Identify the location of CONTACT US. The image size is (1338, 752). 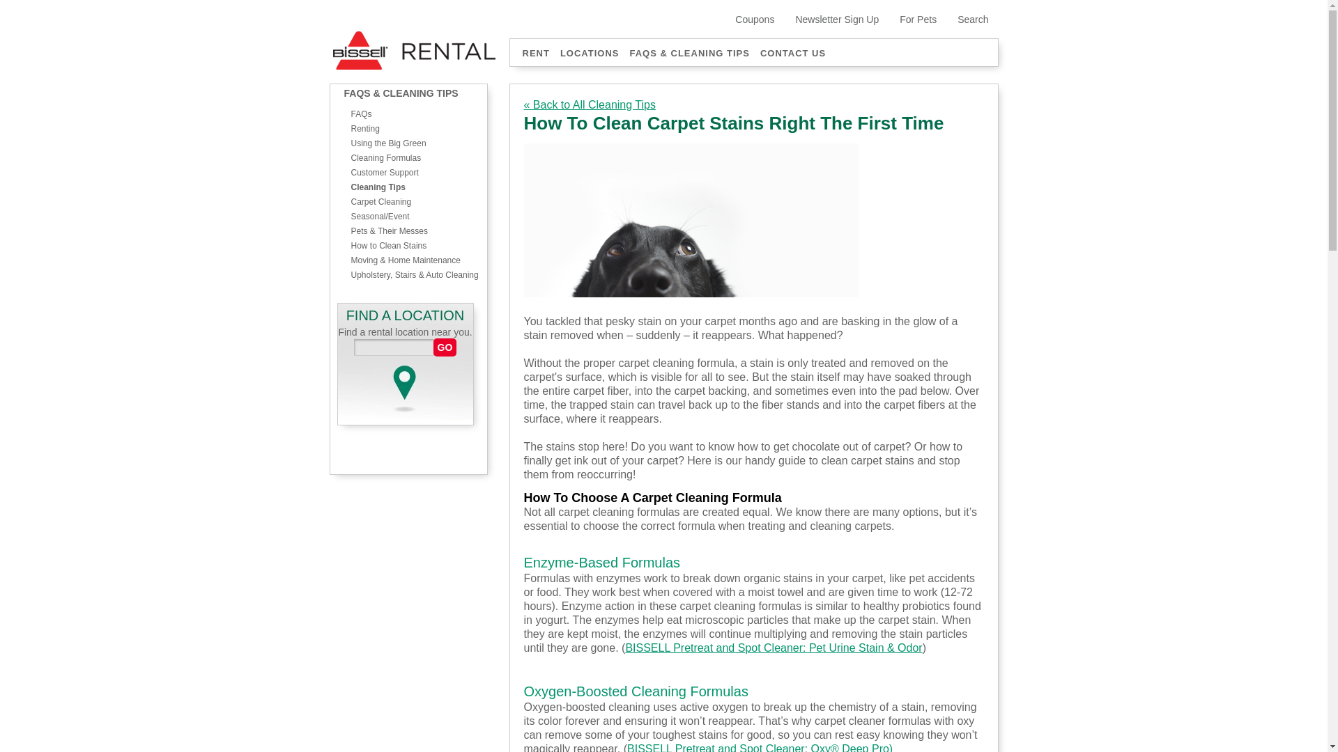
(787, 53).